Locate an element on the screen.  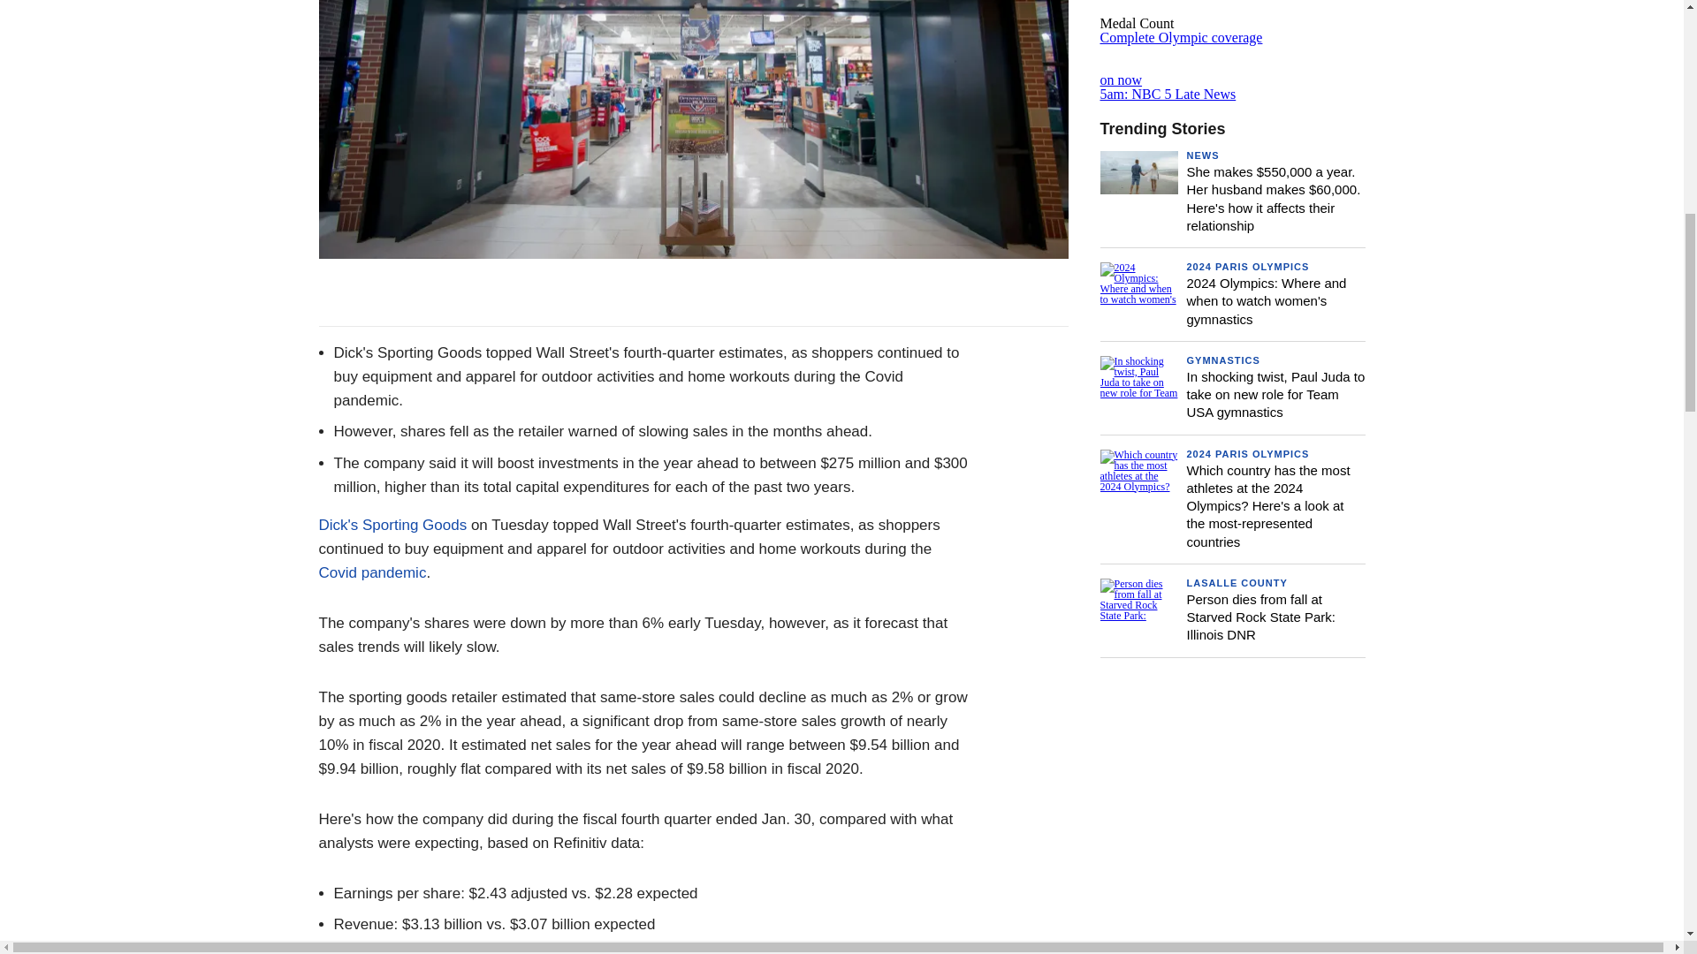
Dick's Sporting Goods is located at coordinates (392, 525).